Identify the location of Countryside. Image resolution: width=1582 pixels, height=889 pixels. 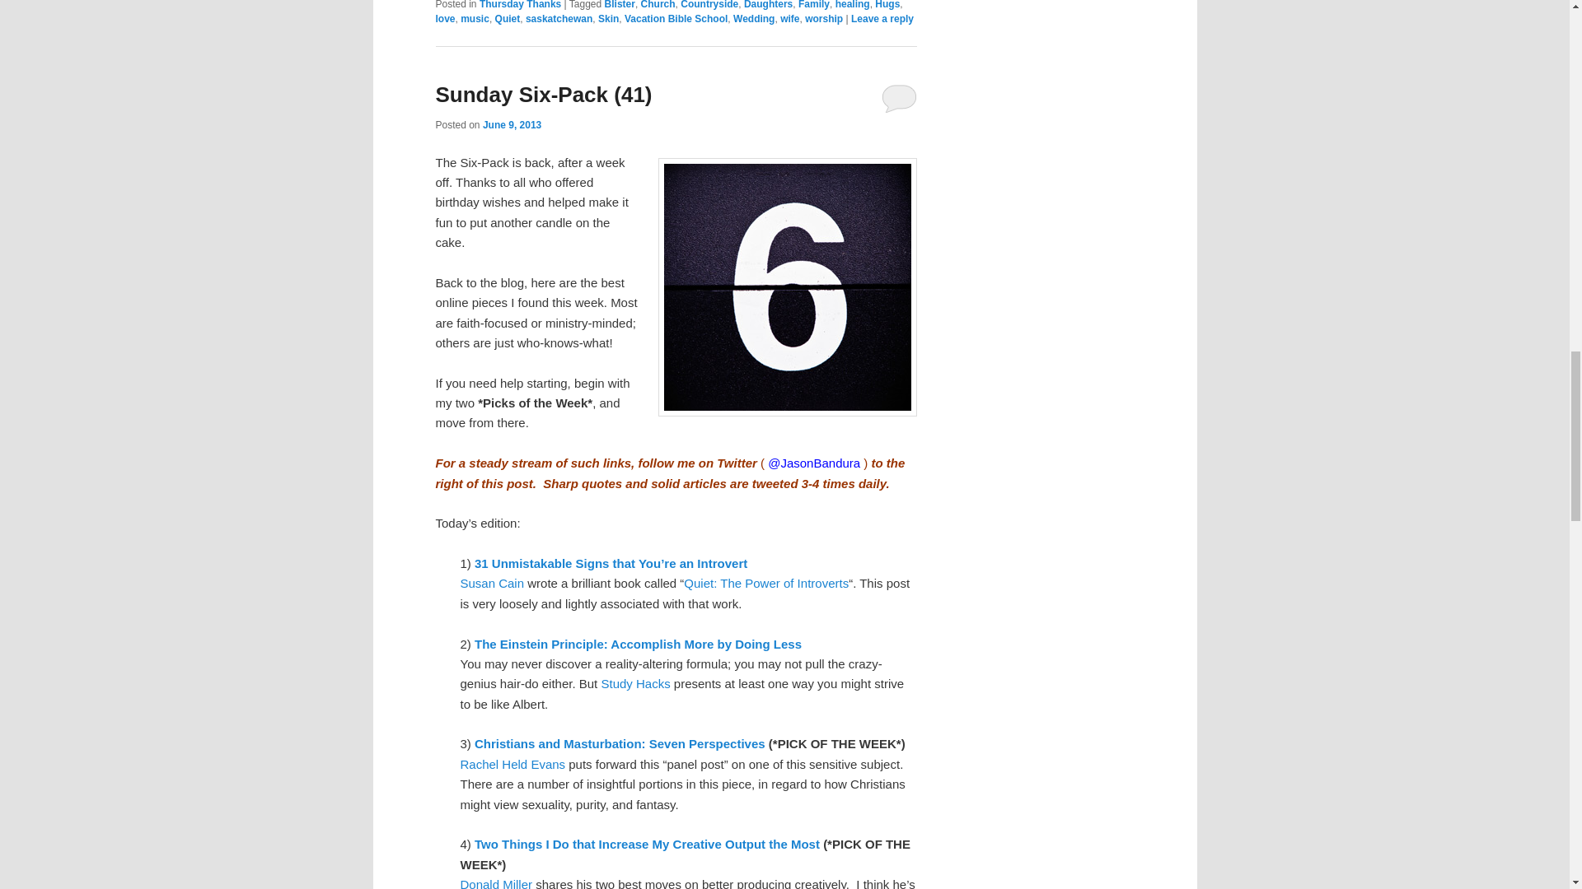
(709, 5).